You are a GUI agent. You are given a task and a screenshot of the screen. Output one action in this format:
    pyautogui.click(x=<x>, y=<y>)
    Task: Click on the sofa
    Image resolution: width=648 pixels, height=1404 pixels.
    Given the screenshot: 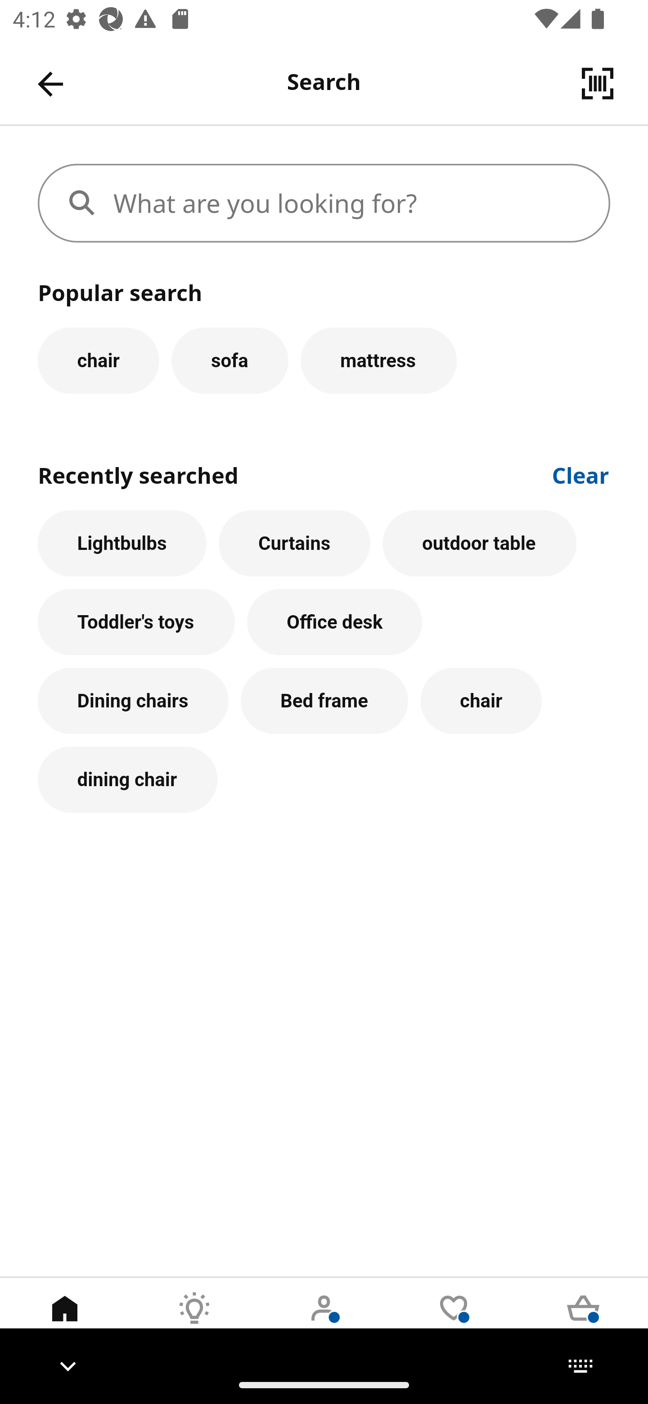 What is the action you would take?
    pyautogui.click(x=229, y=360)
    